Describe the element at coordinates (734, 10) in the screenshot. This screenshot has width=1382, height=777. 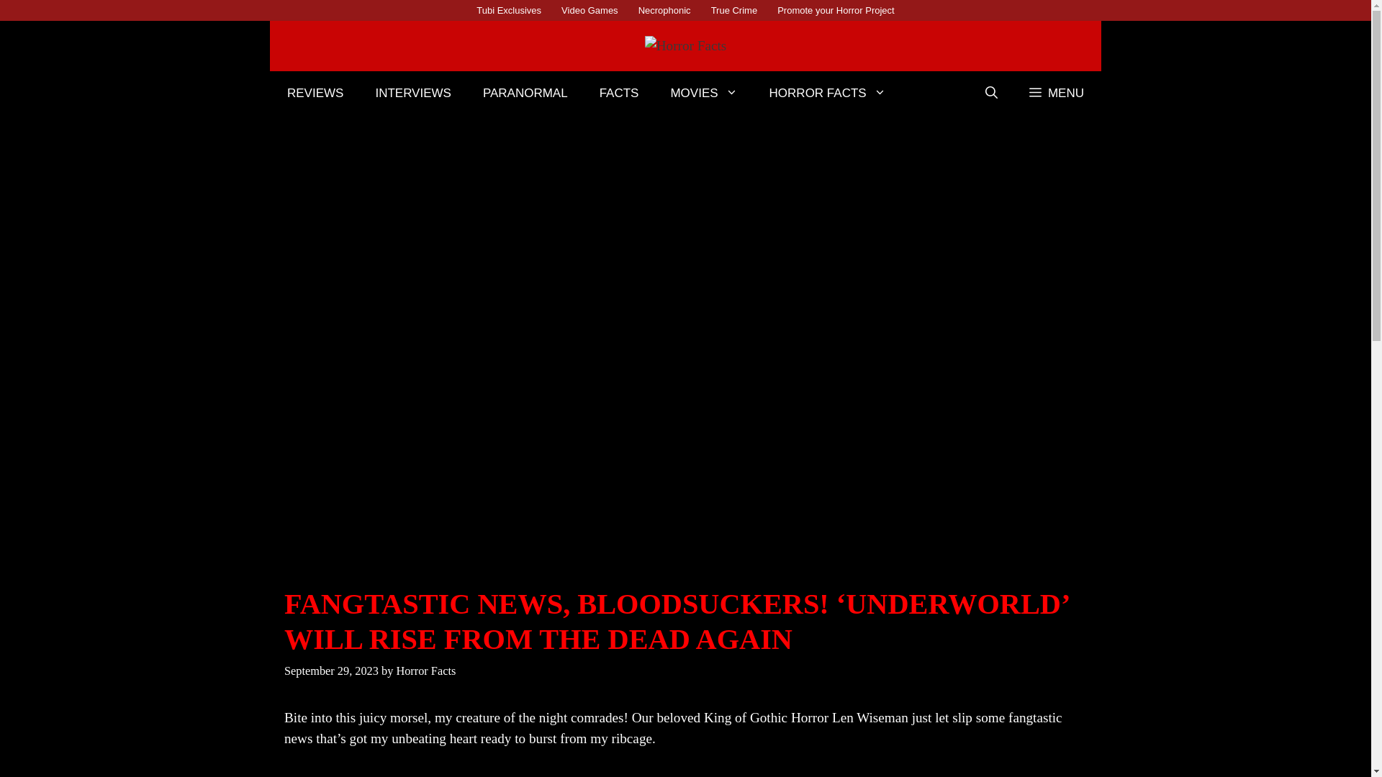
I see `True Crime` at that location.